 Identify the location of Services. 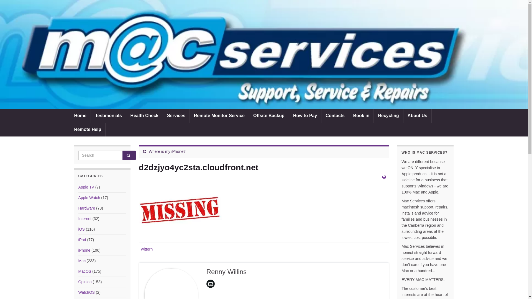
(176, 116).